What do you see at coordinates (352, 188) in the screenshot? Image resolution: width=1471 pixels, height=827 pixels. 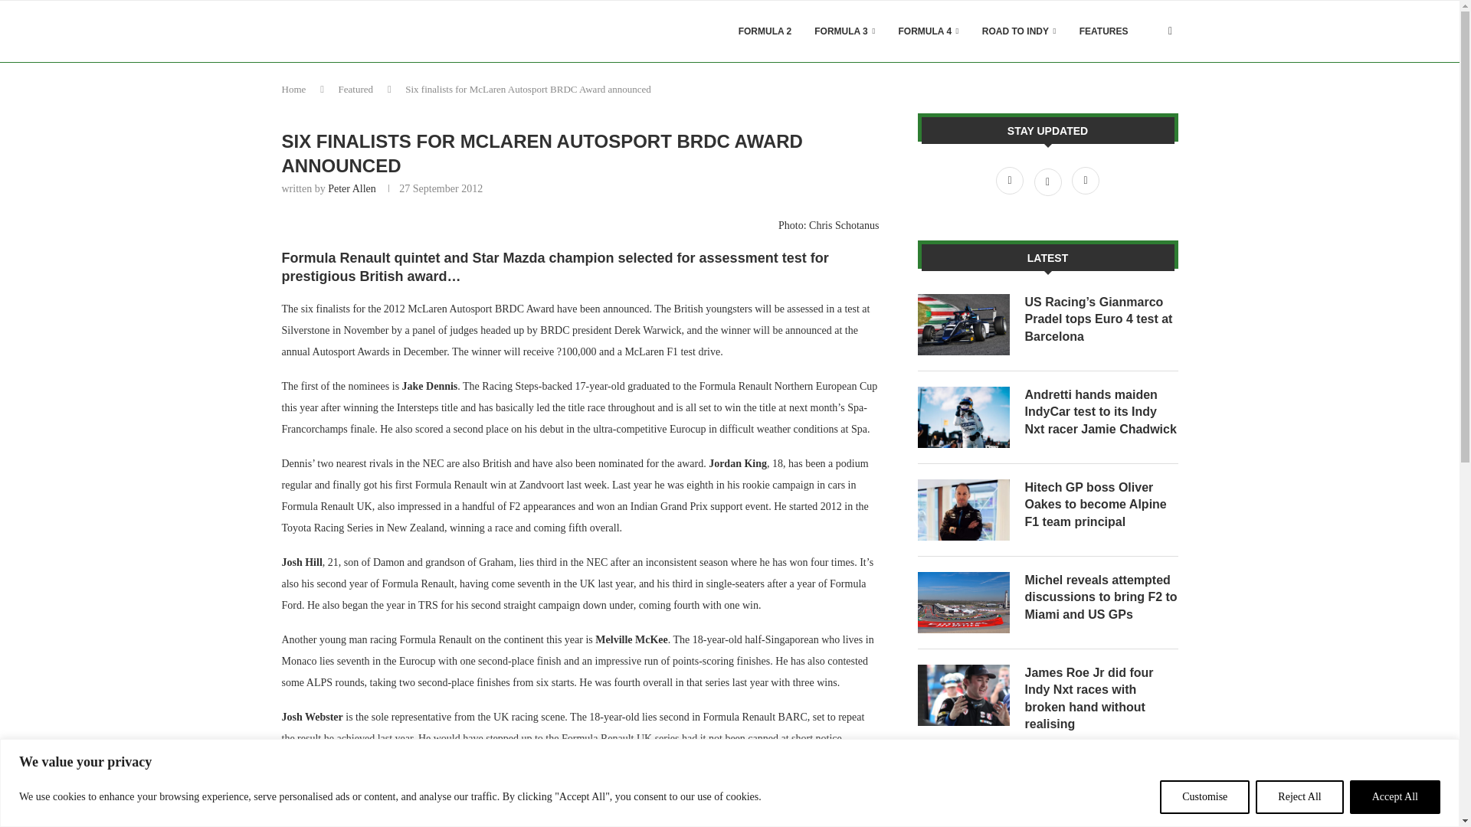 I see `Peter Allen` at bounding box center [352, 188].